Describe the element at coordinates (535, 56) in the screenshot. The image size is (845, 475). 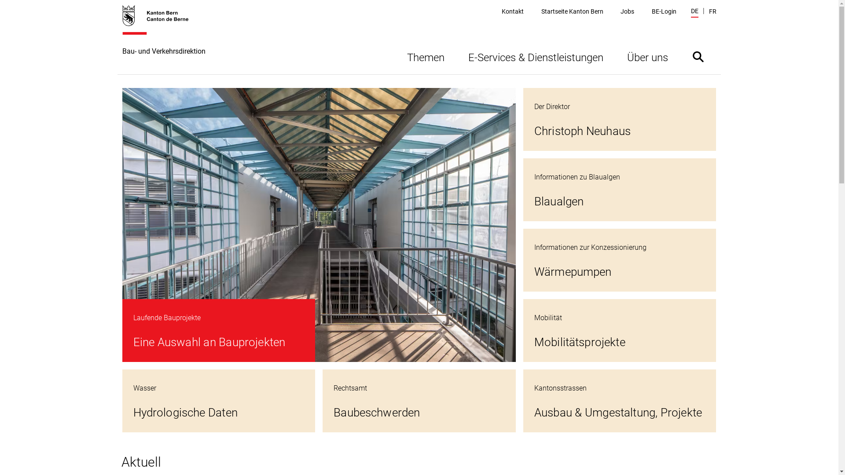
I see `E-Services & Dienstleistungen` at that location.